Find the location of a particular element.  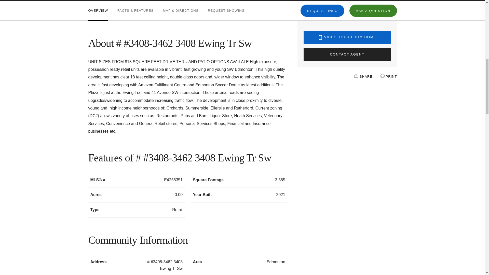

MOBILE ICON is located at coordinates (320, 37).